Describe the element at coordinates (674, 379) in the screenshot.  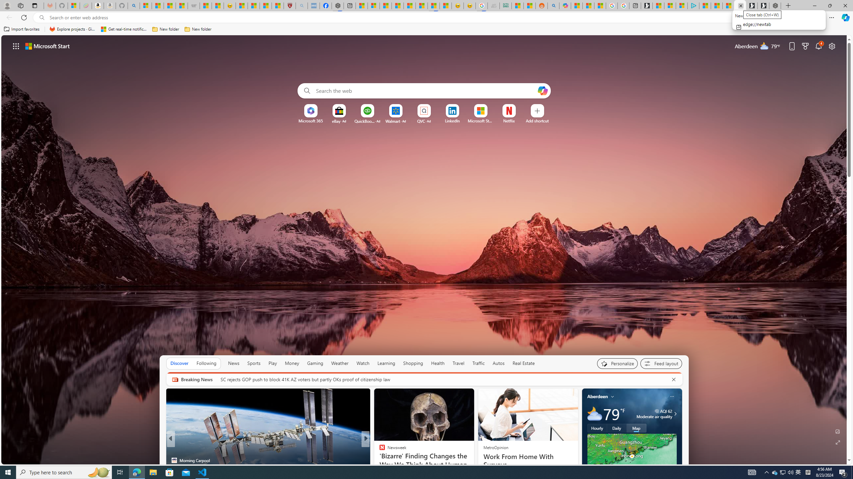
I see `Cancel` at that location.